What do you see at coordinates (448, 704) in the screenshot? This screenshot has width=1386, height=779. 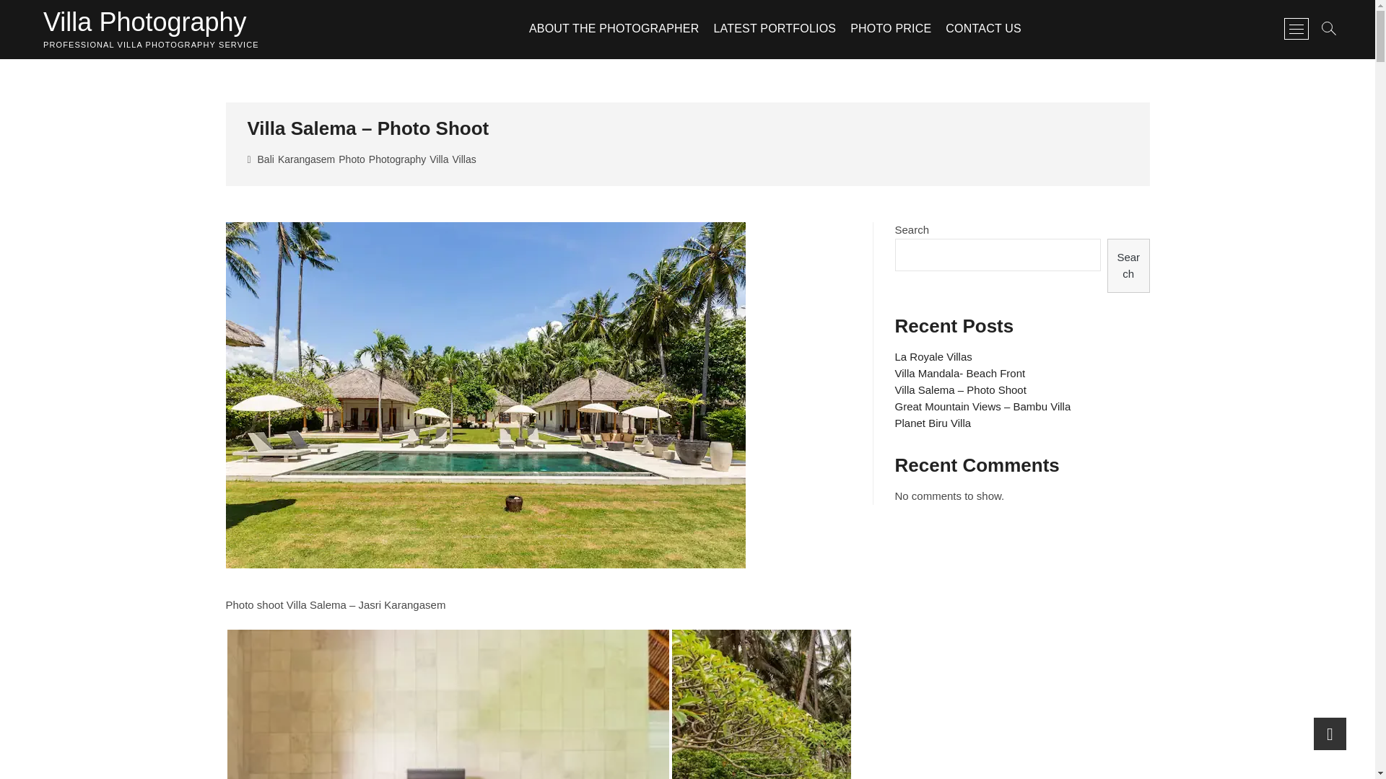 I see `Villa-Salema-0573-49bc-8787-b41170777193` at bounding box center [448, 704].